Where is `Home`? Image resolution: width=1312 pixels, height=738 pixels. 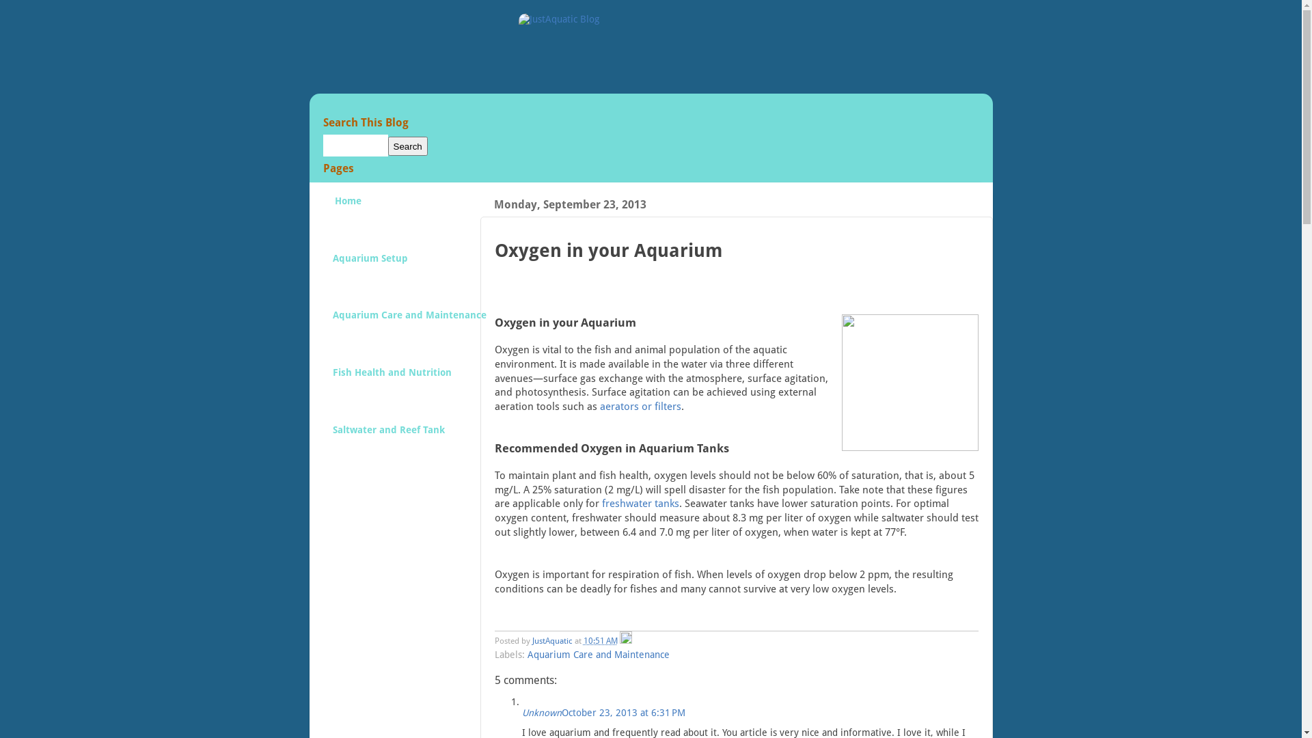 Home is located at coordinates (347, 213).